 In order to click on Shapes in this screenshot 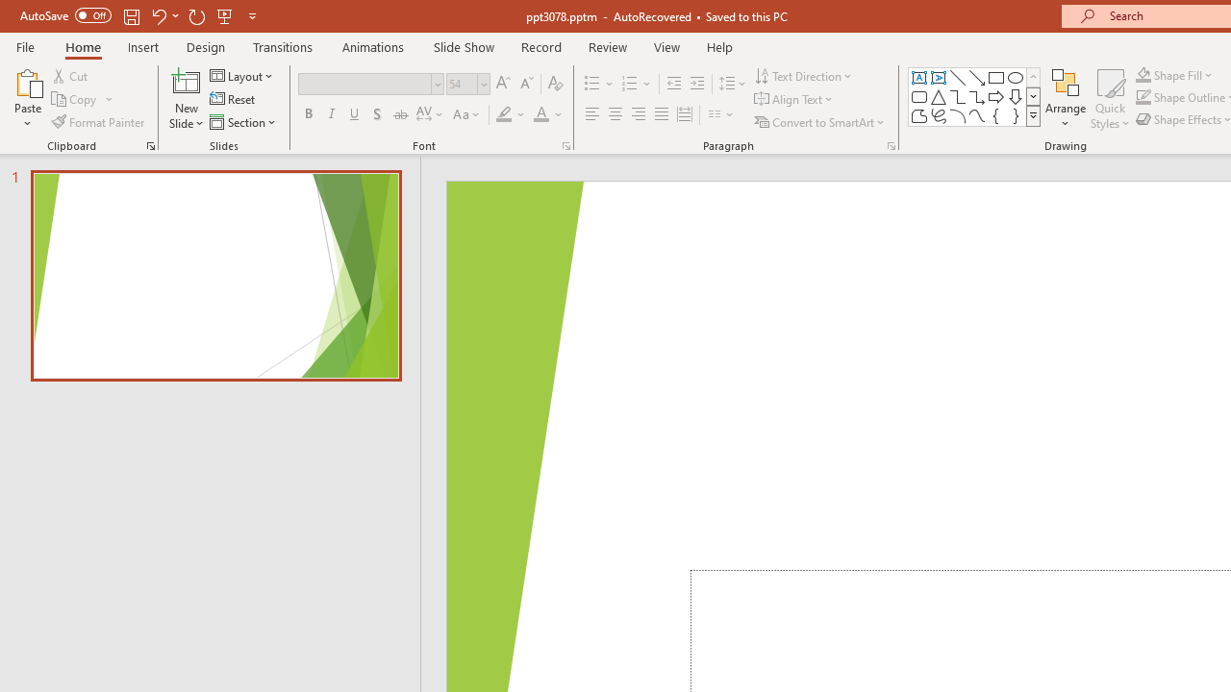, I will do `click(1033, 115)`.